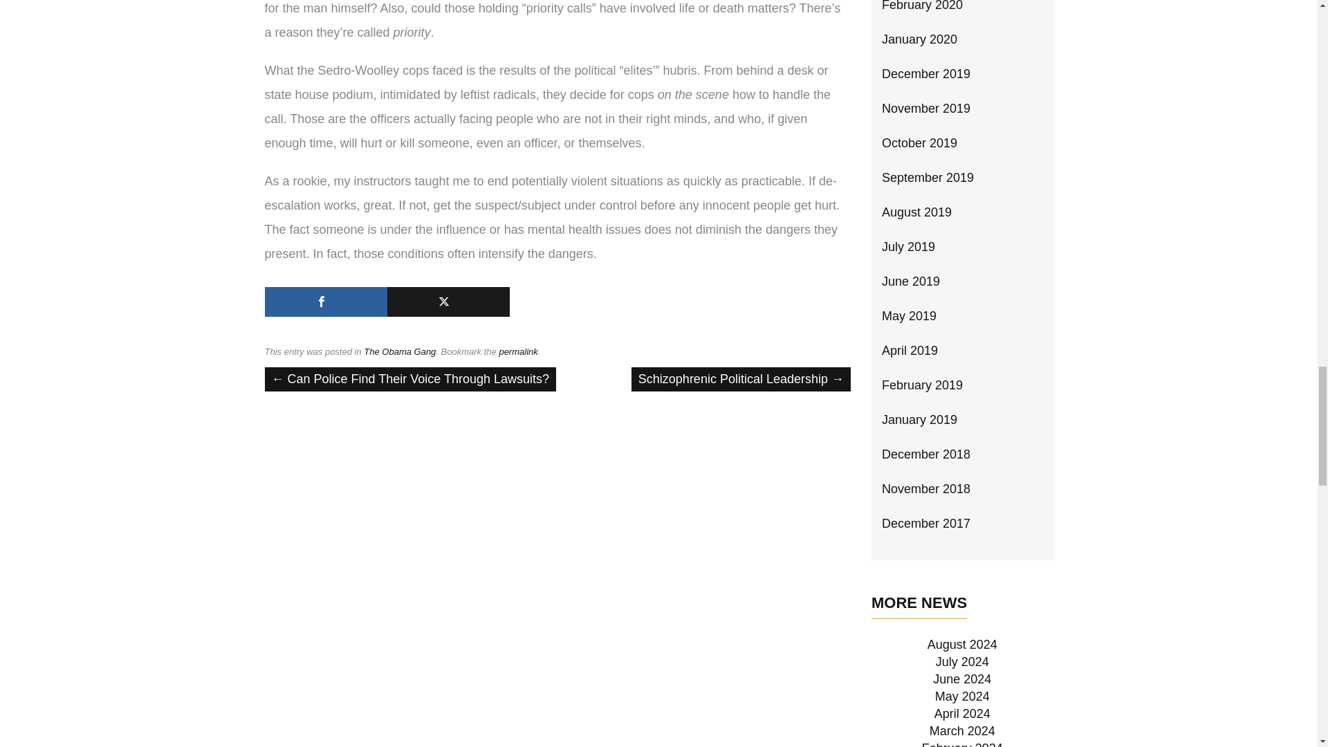 Image resolution: width=1328 pixels, height=747 pixels. I want to click on The Obama Gang, so click(400, 351).